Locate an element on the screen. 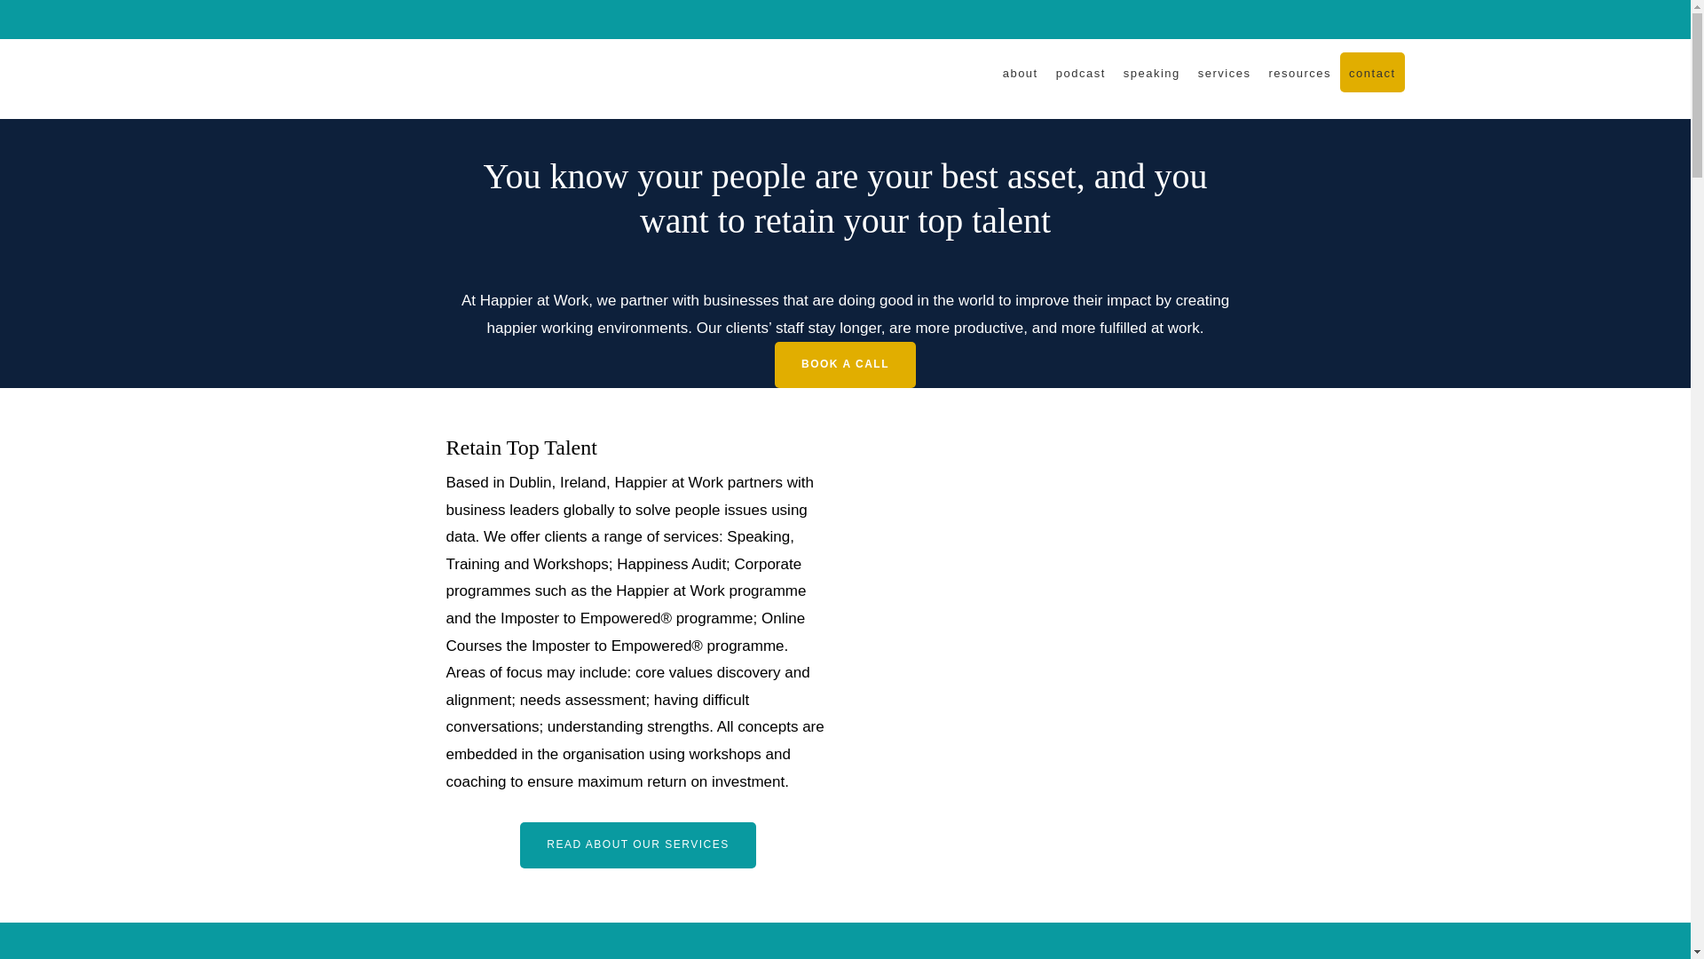  speaking is located at coordinates (1152, 72).